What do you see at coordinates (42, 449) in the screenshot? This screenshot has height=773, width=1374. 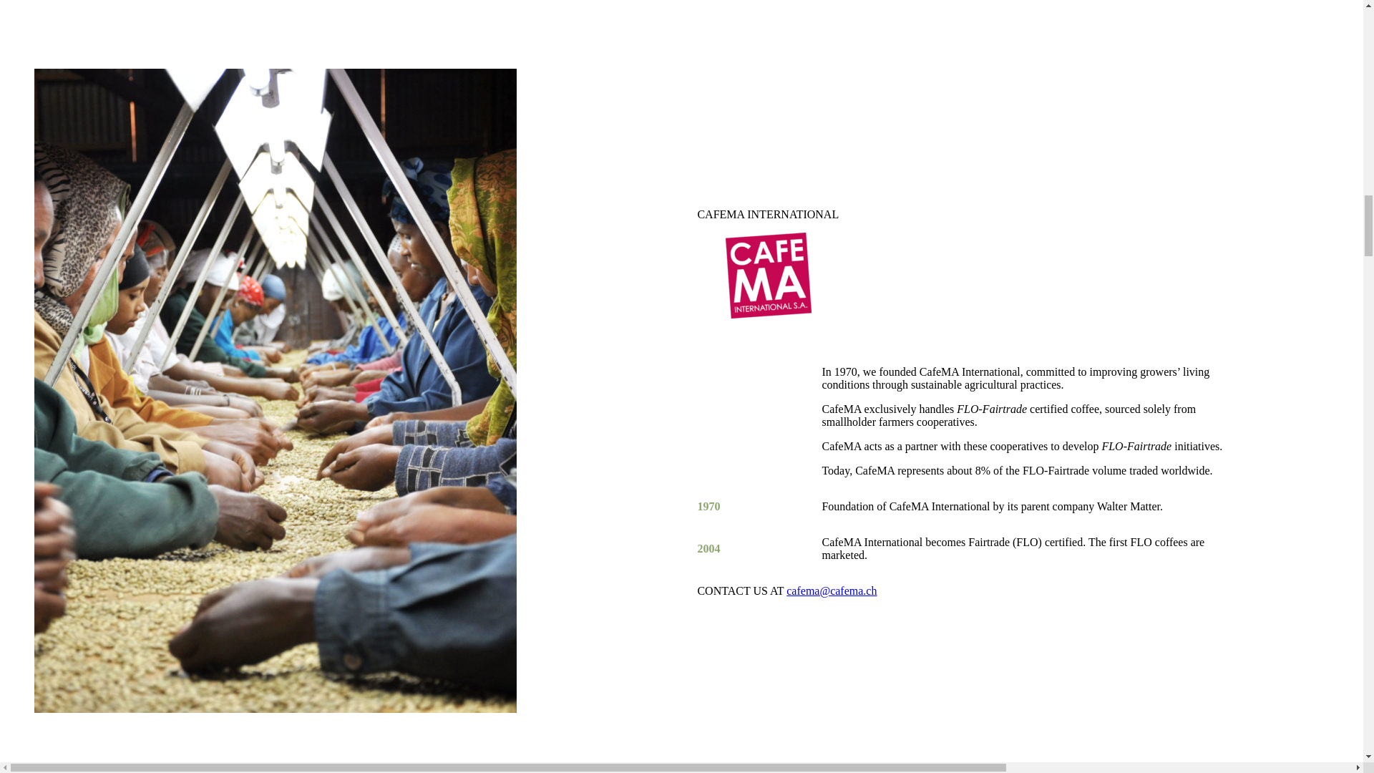 I see `FR` at bounding box center [42, 449].